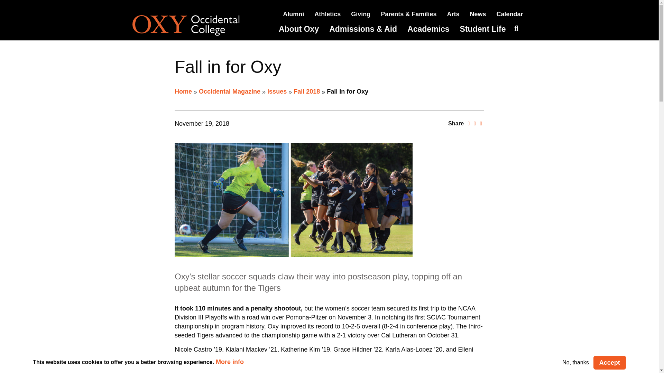 The height and width of the screenshot is (373, 664). I want to click on News, so click(478, 14).